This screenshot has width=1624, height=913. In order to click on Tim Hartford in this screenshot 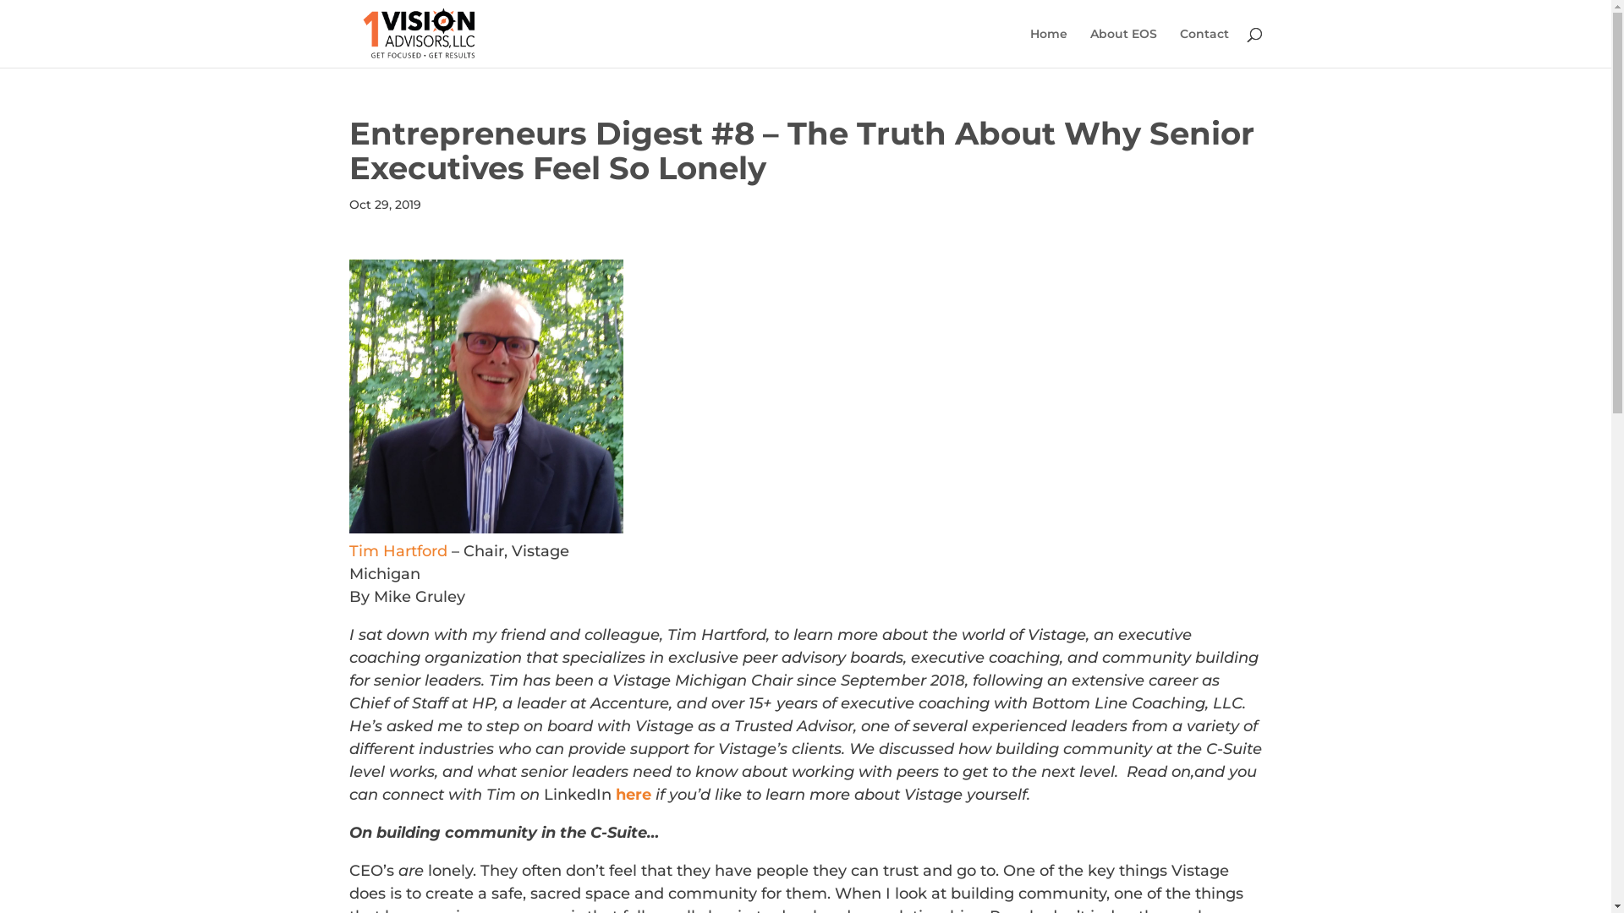, I will do `click(398, 551)`.